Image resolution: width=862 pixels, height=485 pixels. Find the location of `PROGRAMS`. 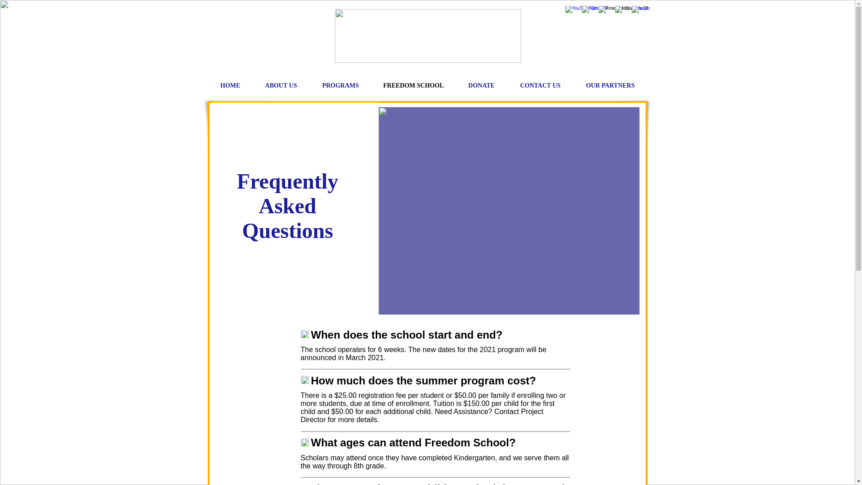

PROGRAMS is located at coordinates (340, 85).